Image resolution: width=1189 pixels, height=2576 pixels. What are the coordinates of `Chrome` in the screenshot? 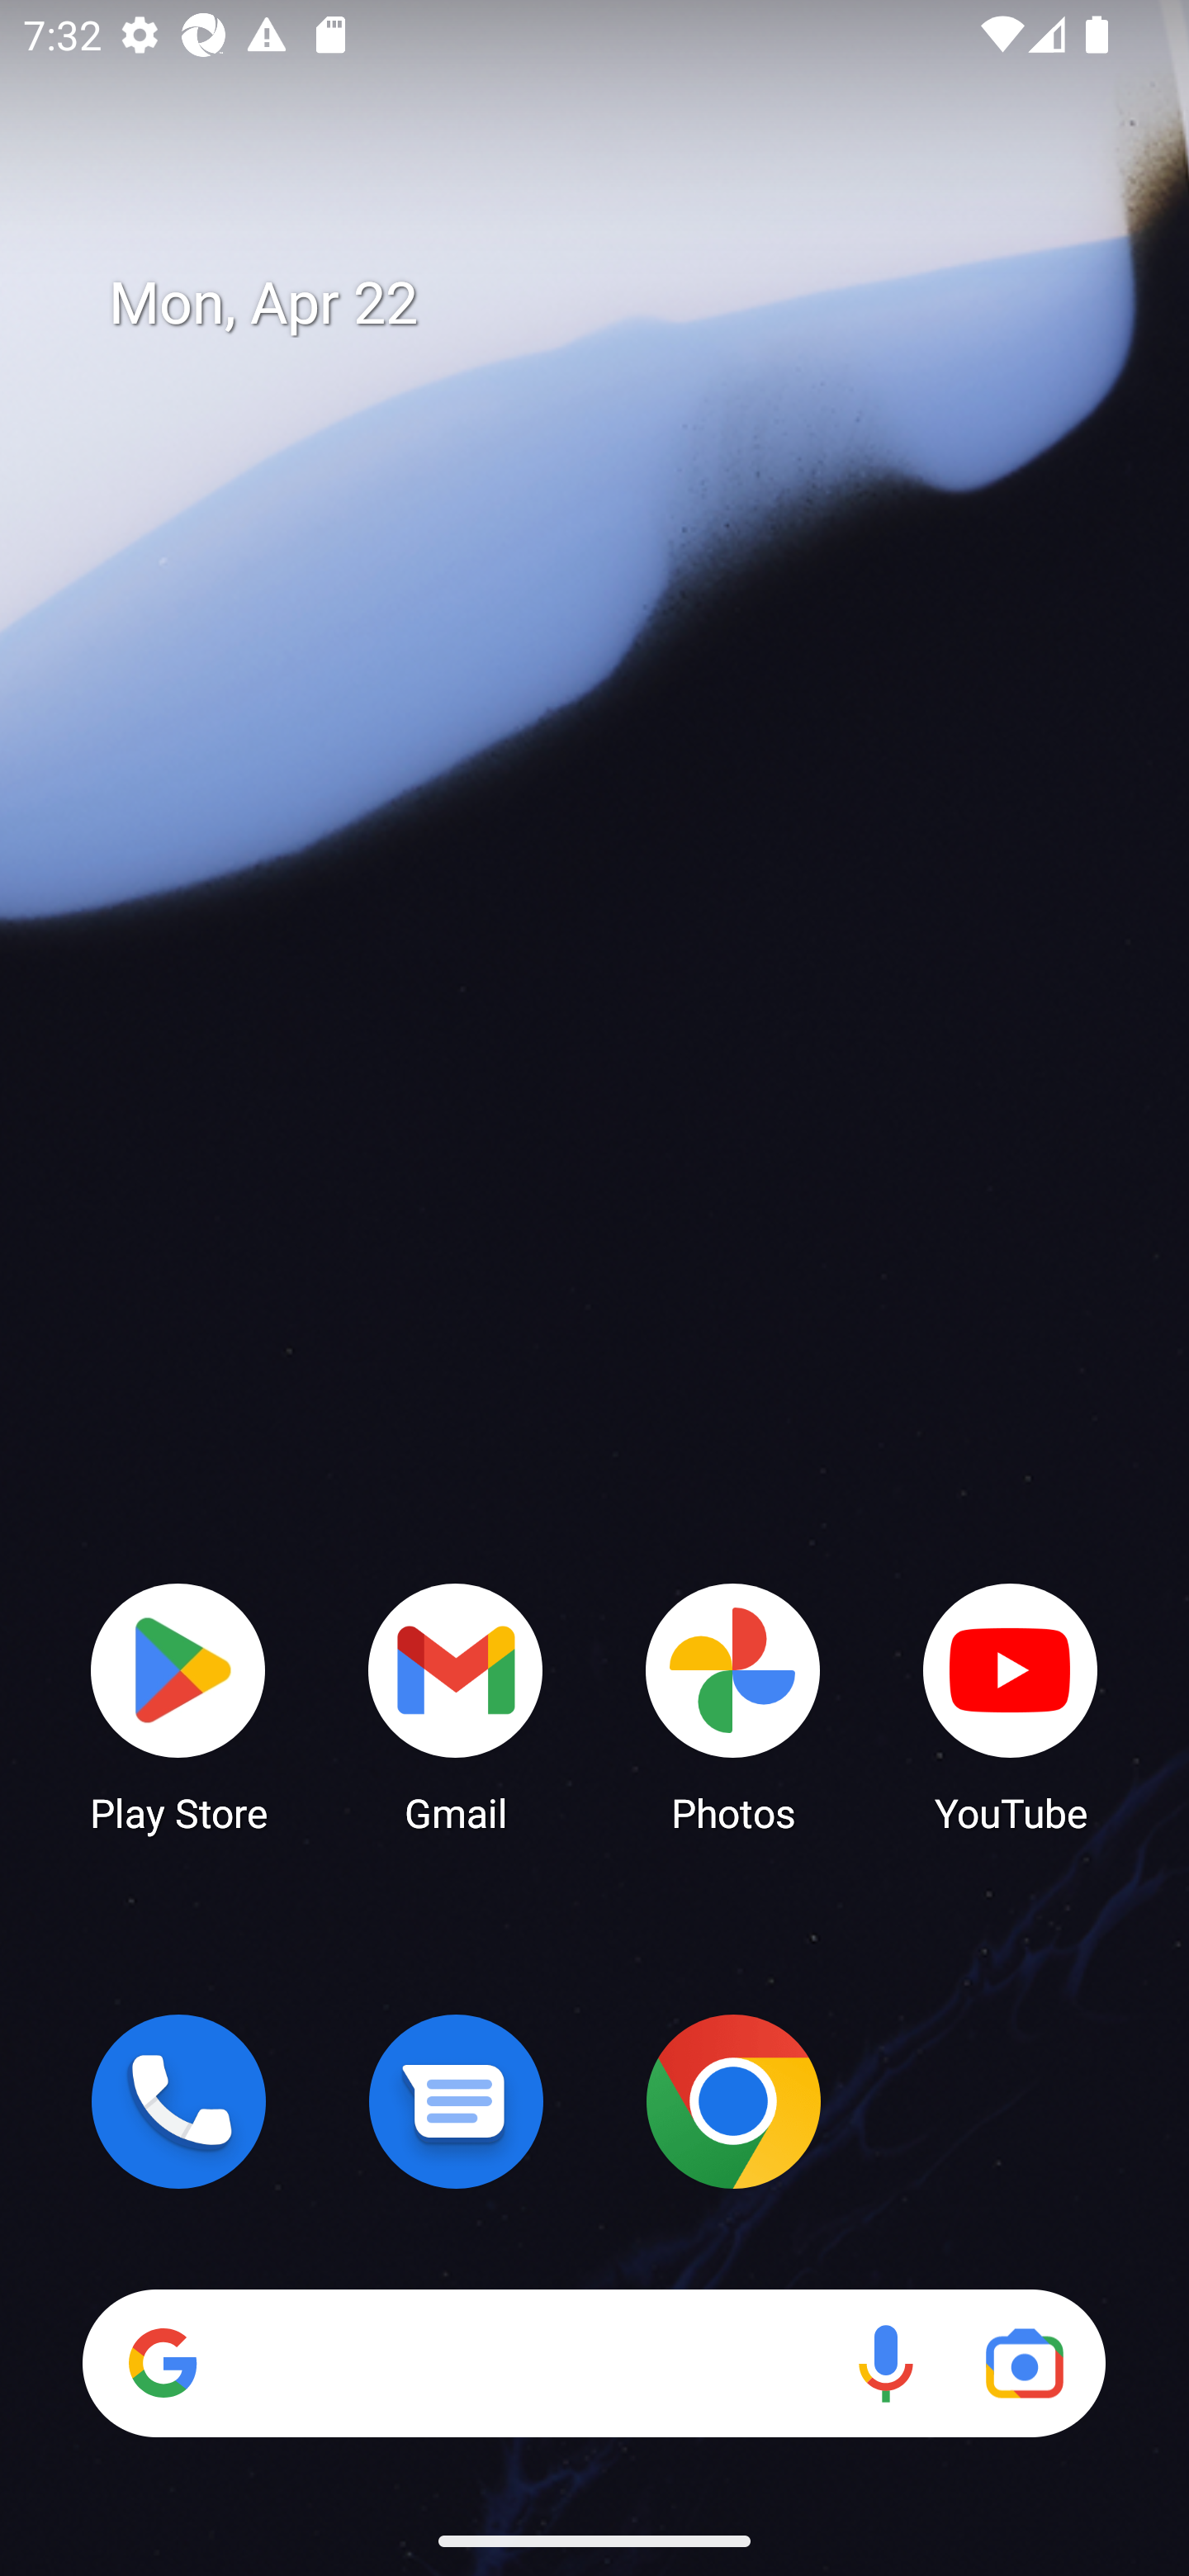 It's located at (733, 2101).